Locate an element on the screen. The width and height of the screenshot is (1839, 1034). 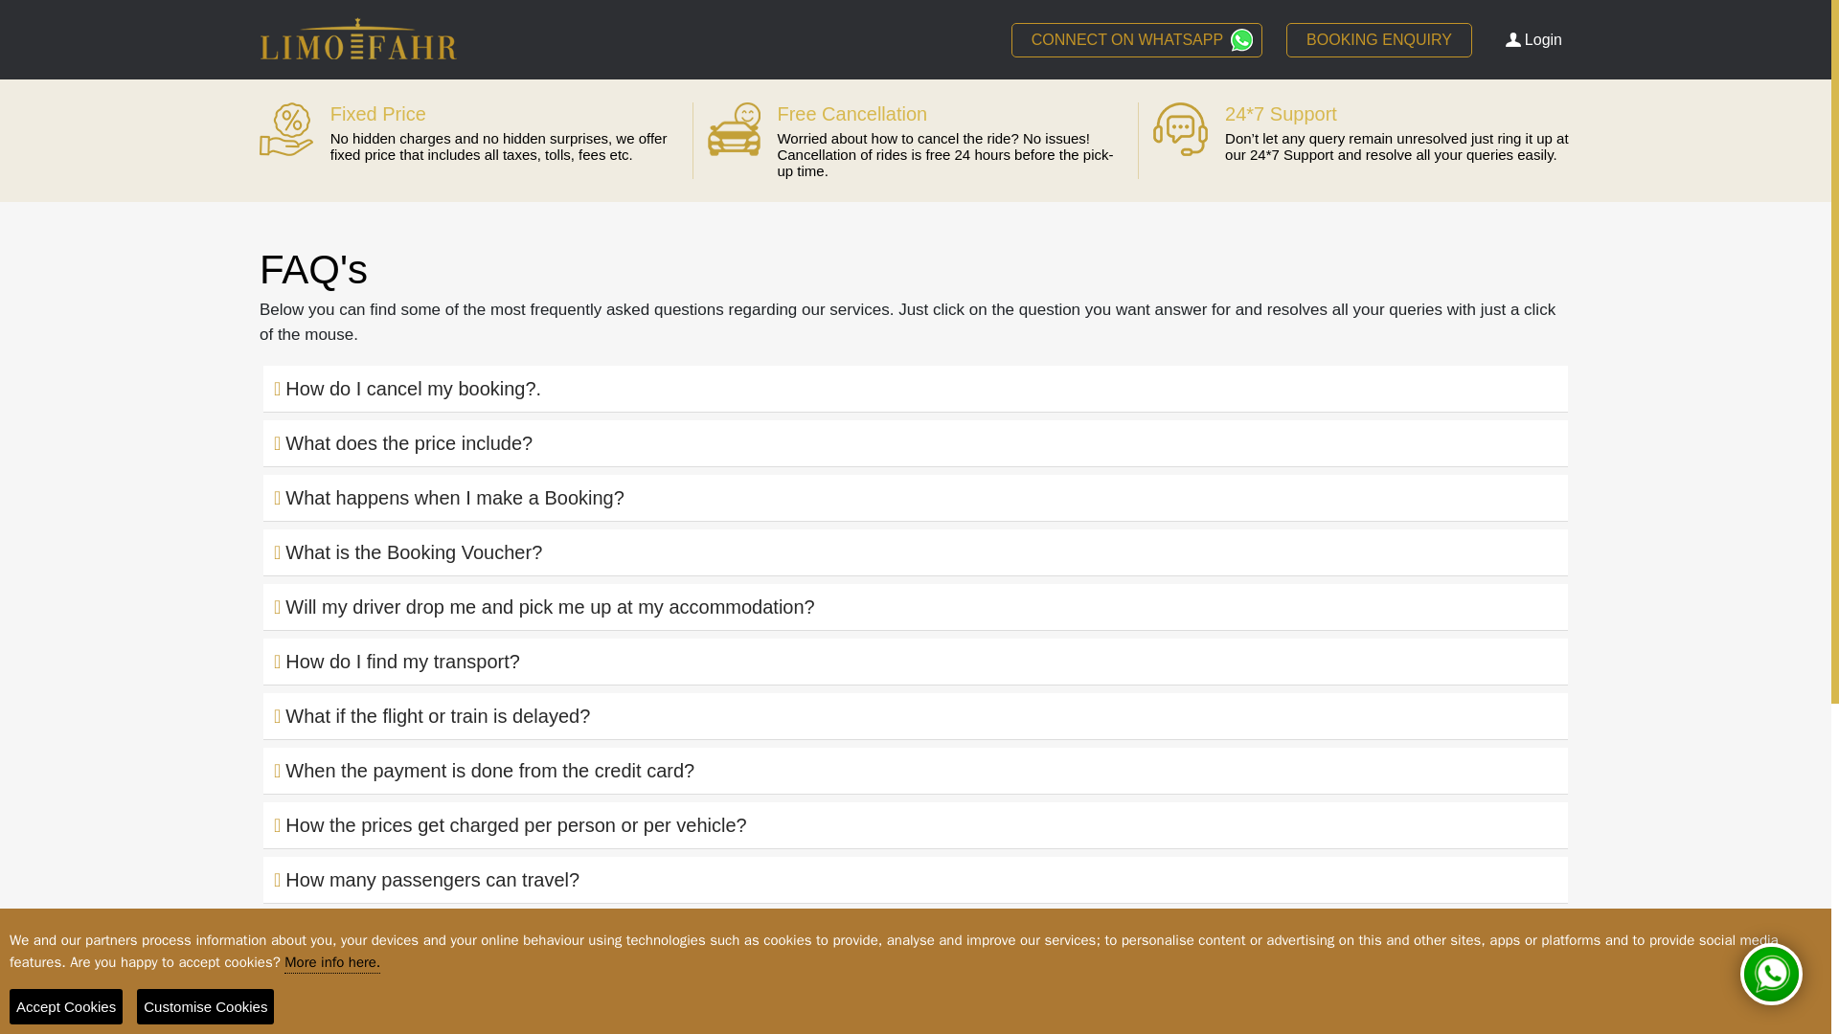
How do I cancel my booking?. is located at coordinates (916, 389).